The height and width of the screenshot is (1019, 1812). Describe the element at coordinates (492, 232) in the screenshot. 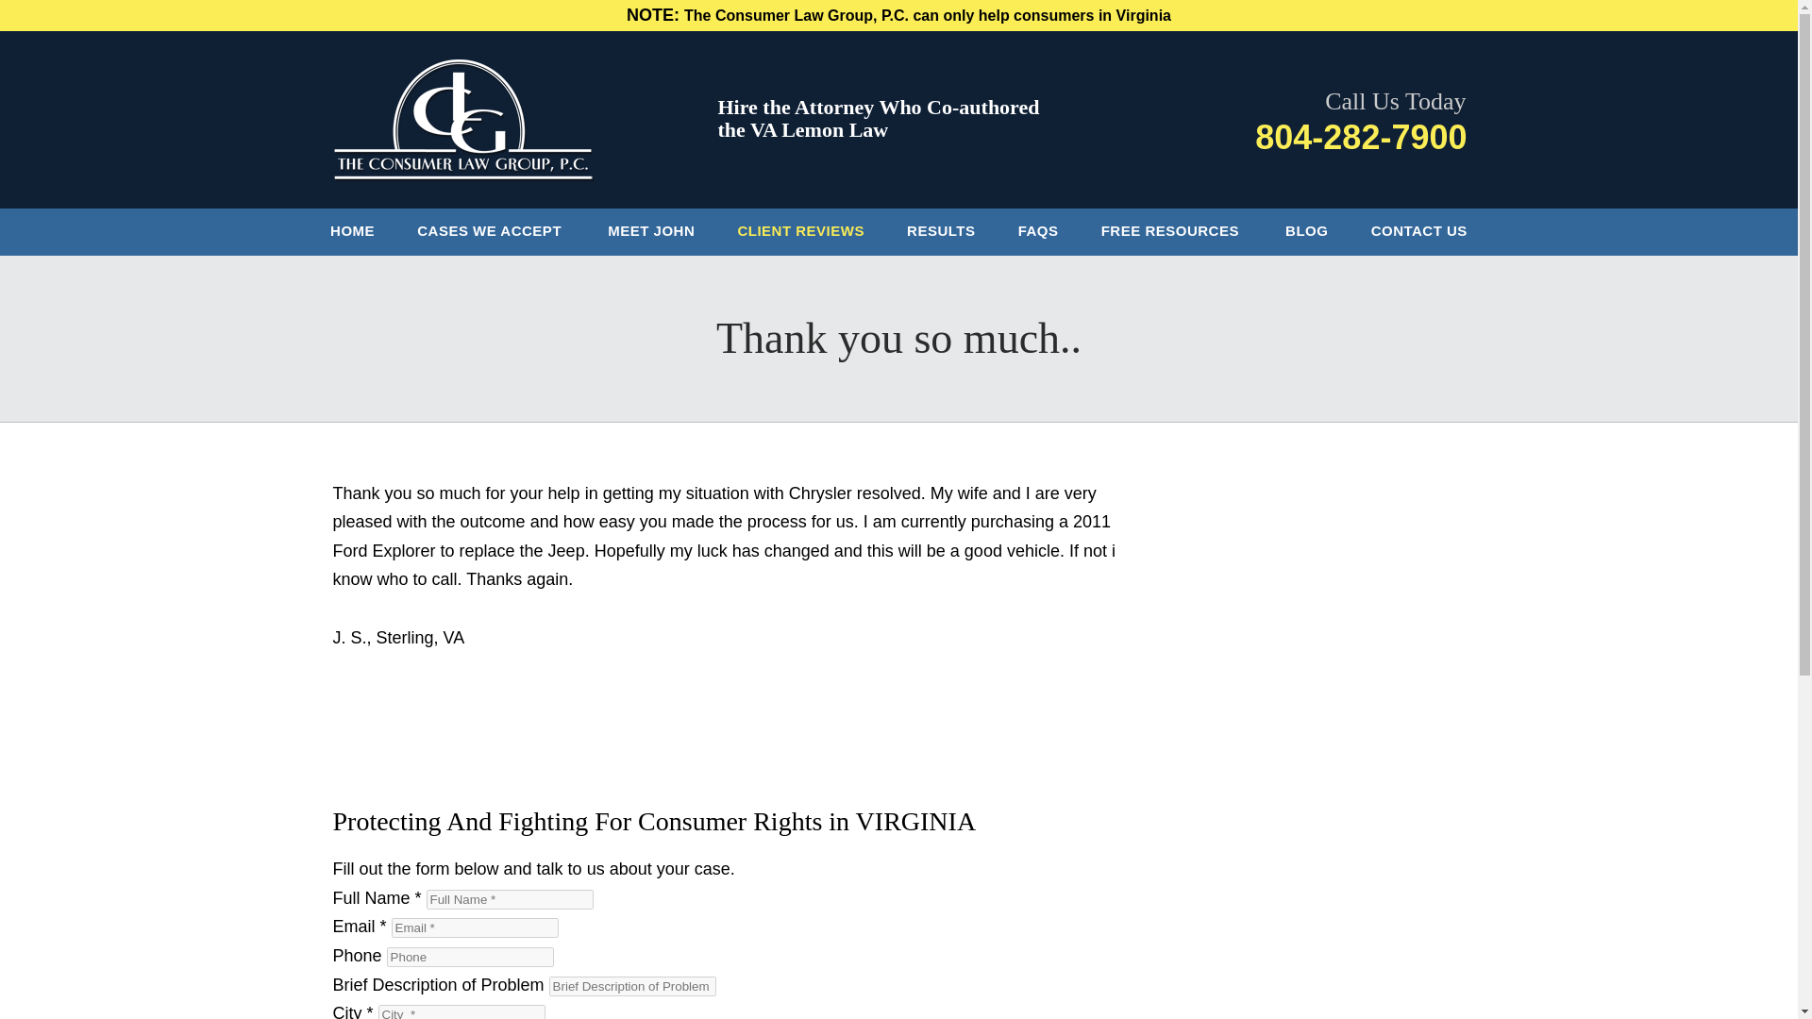

I see `CASES WE ACCEPT` at that location.